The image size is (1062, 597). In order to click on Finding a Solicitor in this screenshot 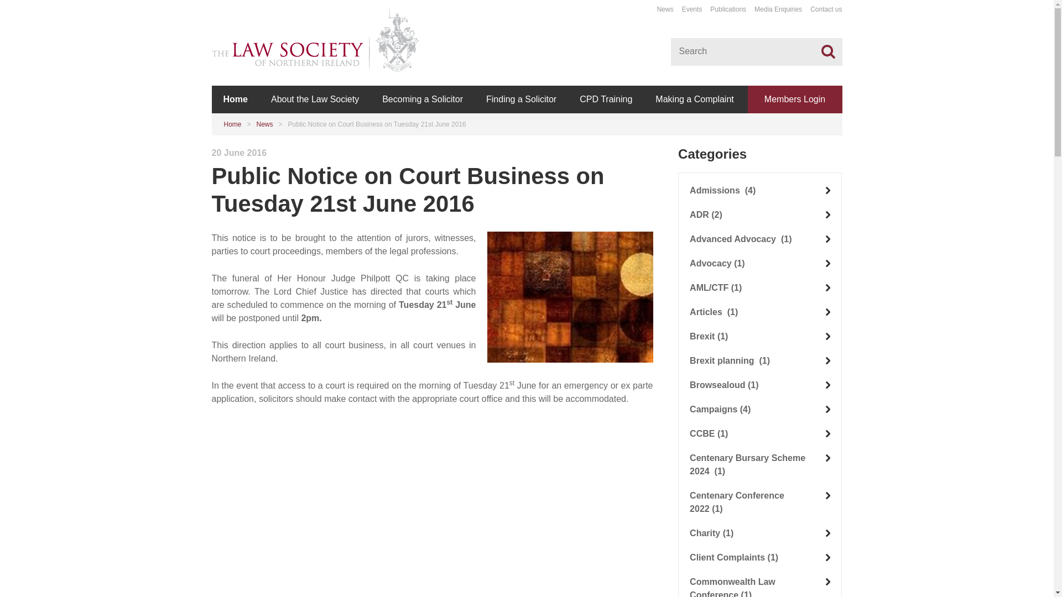, I will do `click(521, 99)`.